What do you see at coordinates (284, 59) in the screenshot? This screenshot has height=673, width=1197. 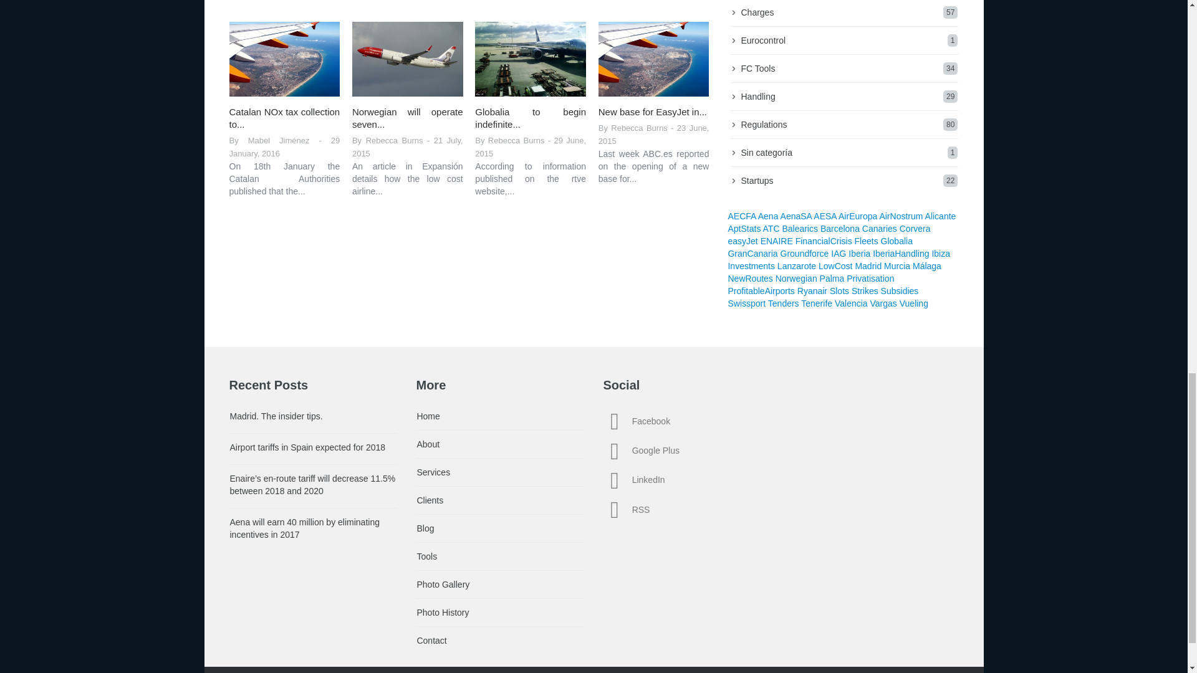 I see `Permalink to Catalan NOx tax collection to commence` at bounding box center [284, 59].